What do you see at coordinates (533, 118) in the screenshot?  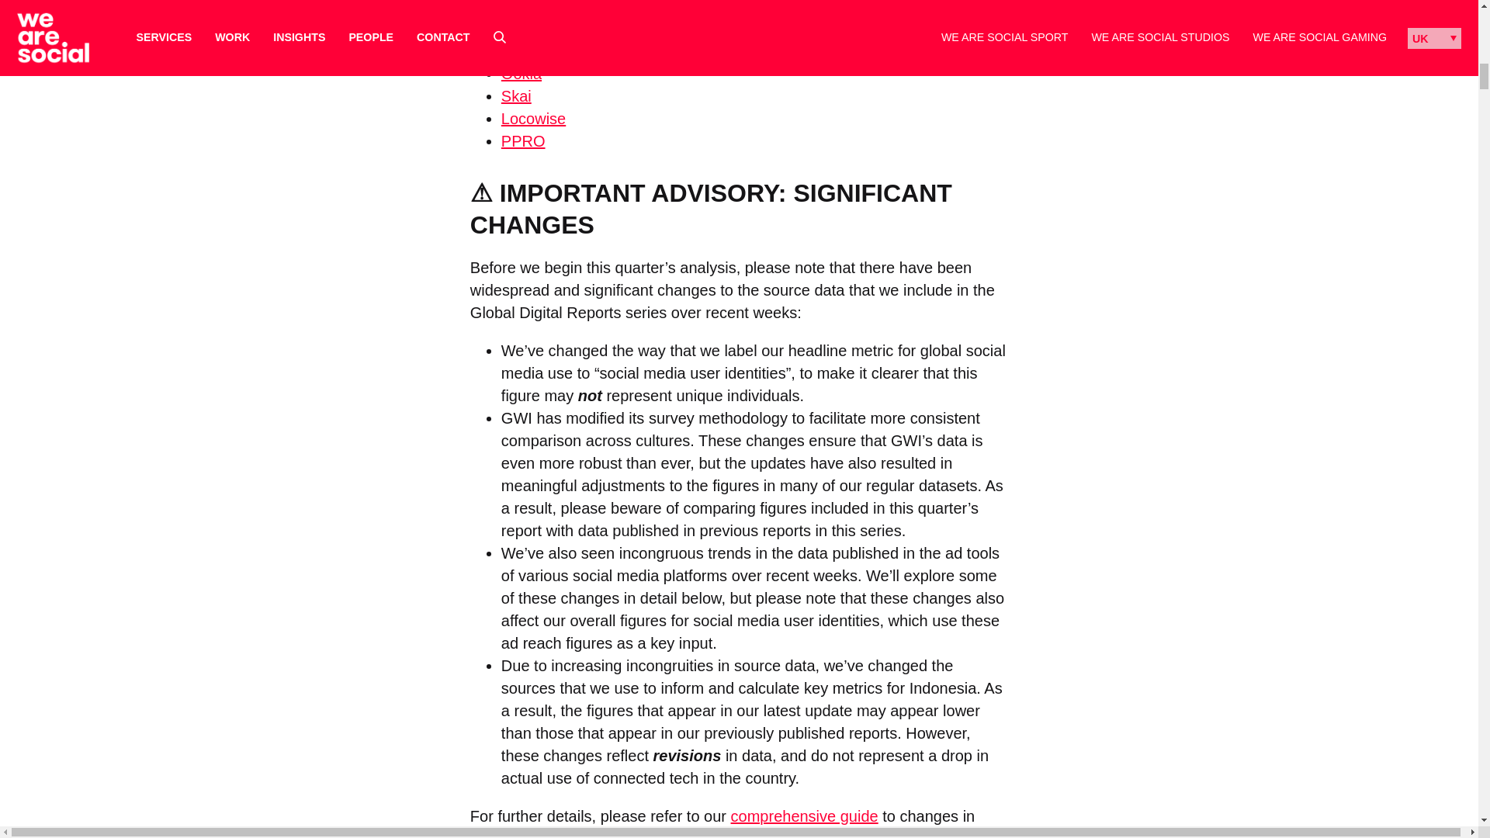 I see `Locowise` at bounding box center [533, 118].